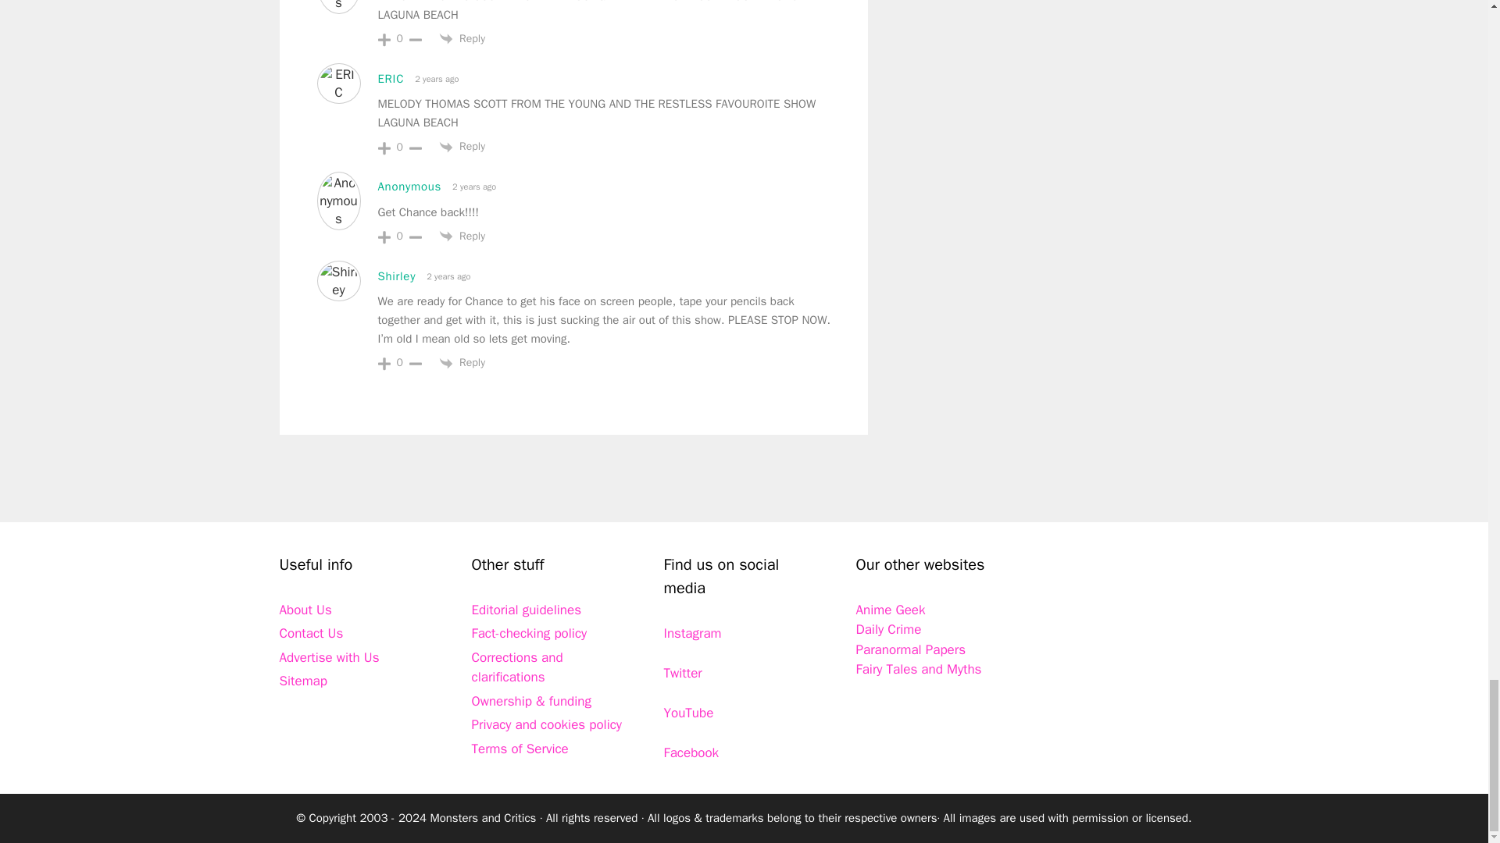 The width and height of the screenshot is (1500, 843). I want to click on 6th September 2021 10:24 am EDT, so click(472, 187).